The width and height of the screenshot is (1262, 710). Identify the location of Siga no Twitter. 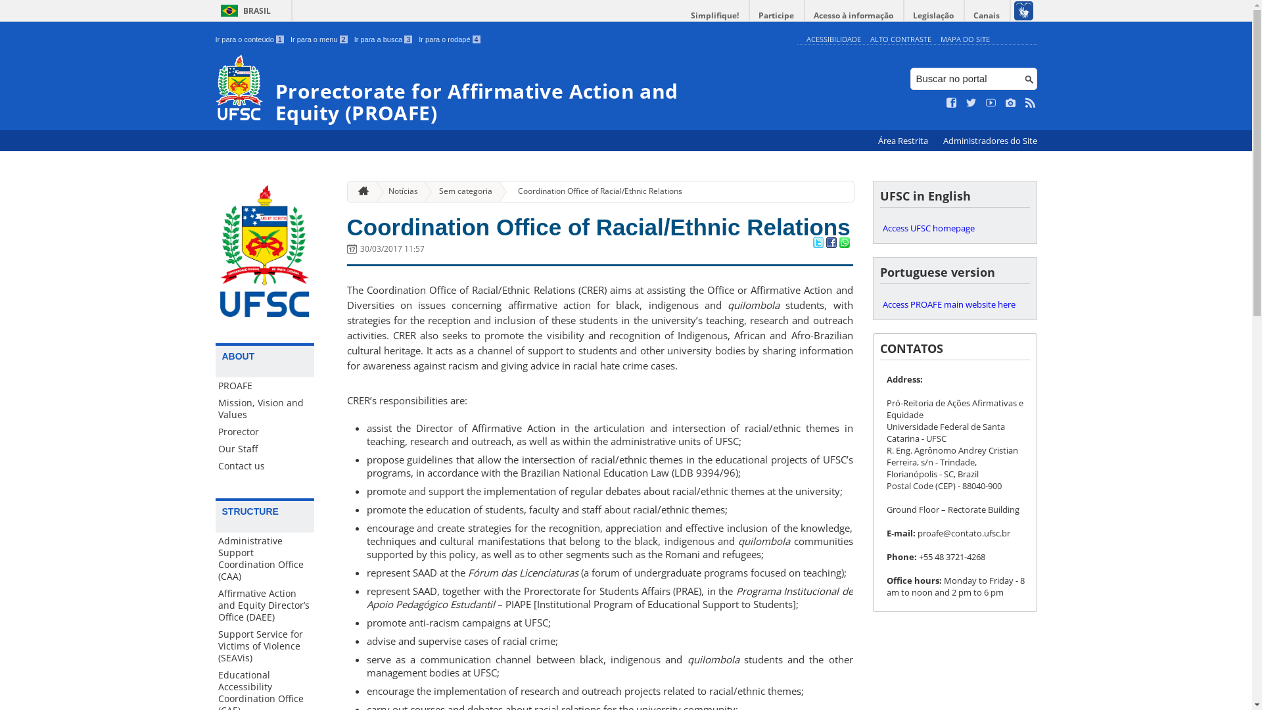
(971, 103).